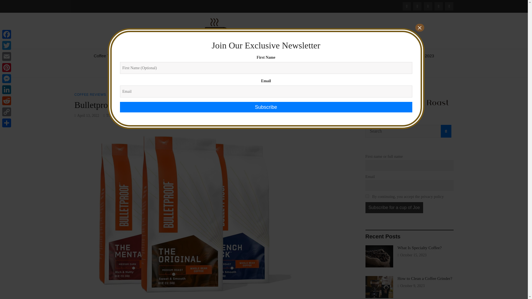 This screenshot has height=299, width=532. Describe the element at coordinates (7, 78) in the screenshot. I see `Messenger` at that location.